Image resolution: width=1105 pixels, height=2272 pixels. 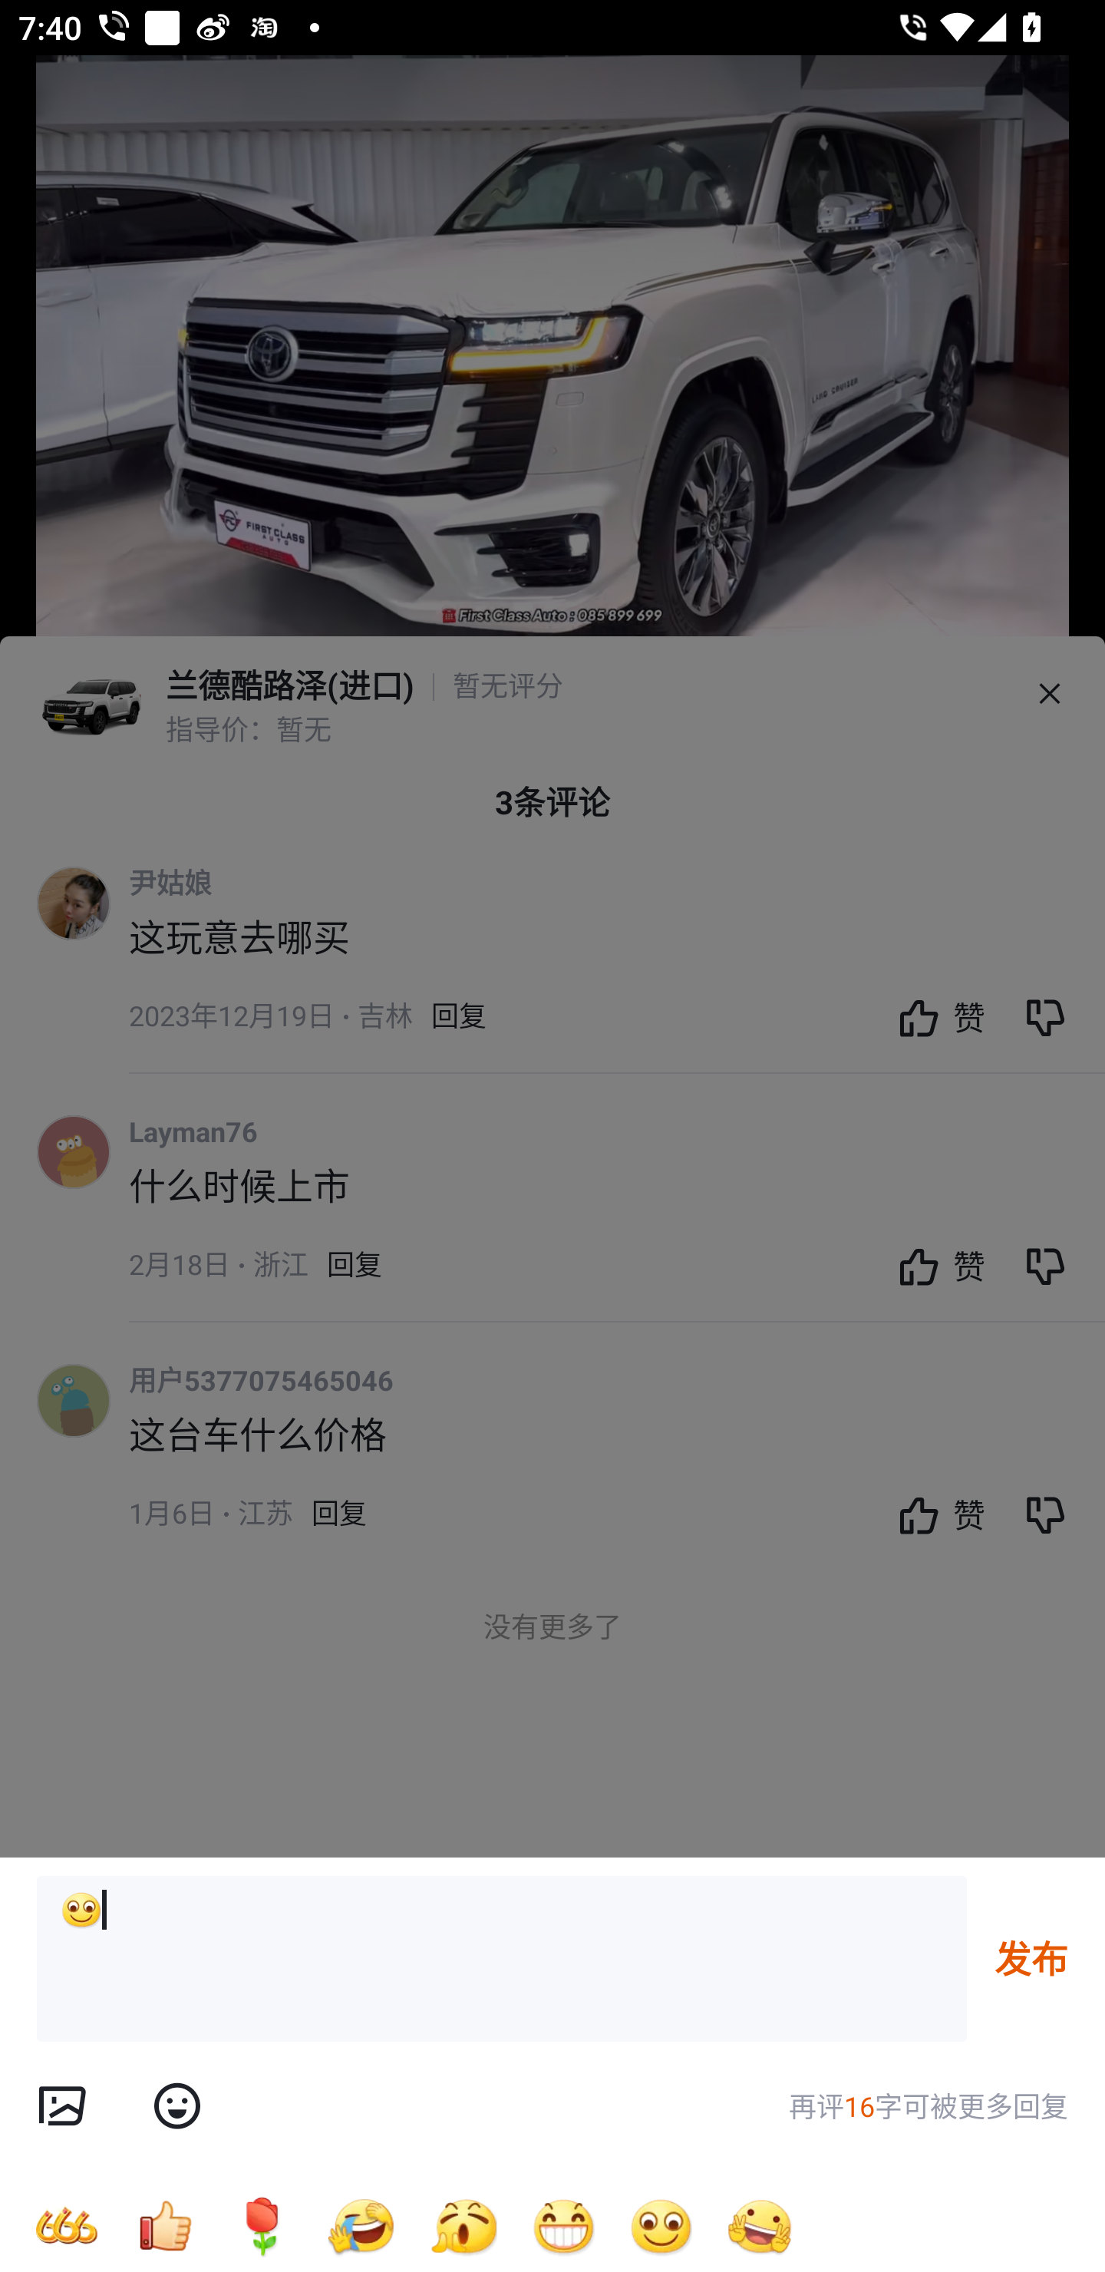 I want to click on [微笑], so click(x=661, y=2225).